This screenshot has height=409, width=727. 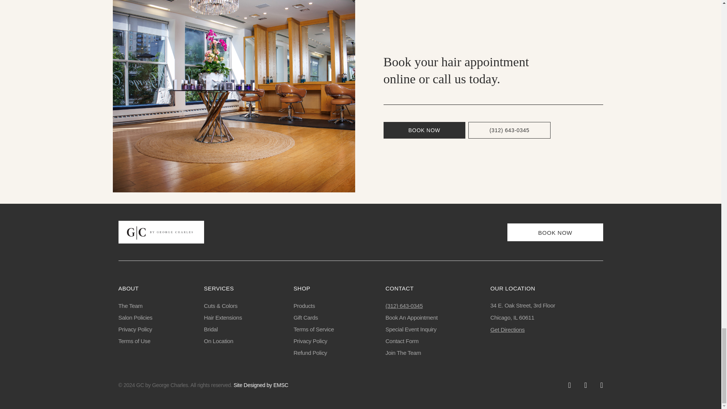 I want to click on Hair Extensions, so click(x=223, y=317).